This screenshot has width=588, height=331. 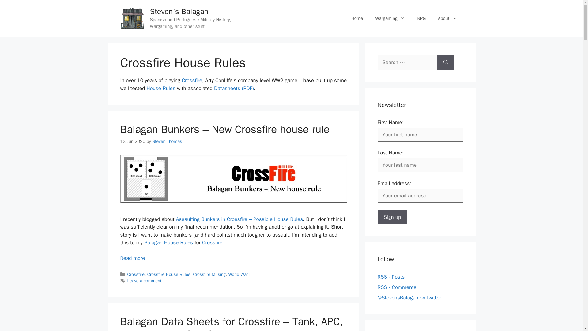 What do you see at coordinates (357, 18) in the screenshot?
I see `Home` at bounding box center [357, 18].